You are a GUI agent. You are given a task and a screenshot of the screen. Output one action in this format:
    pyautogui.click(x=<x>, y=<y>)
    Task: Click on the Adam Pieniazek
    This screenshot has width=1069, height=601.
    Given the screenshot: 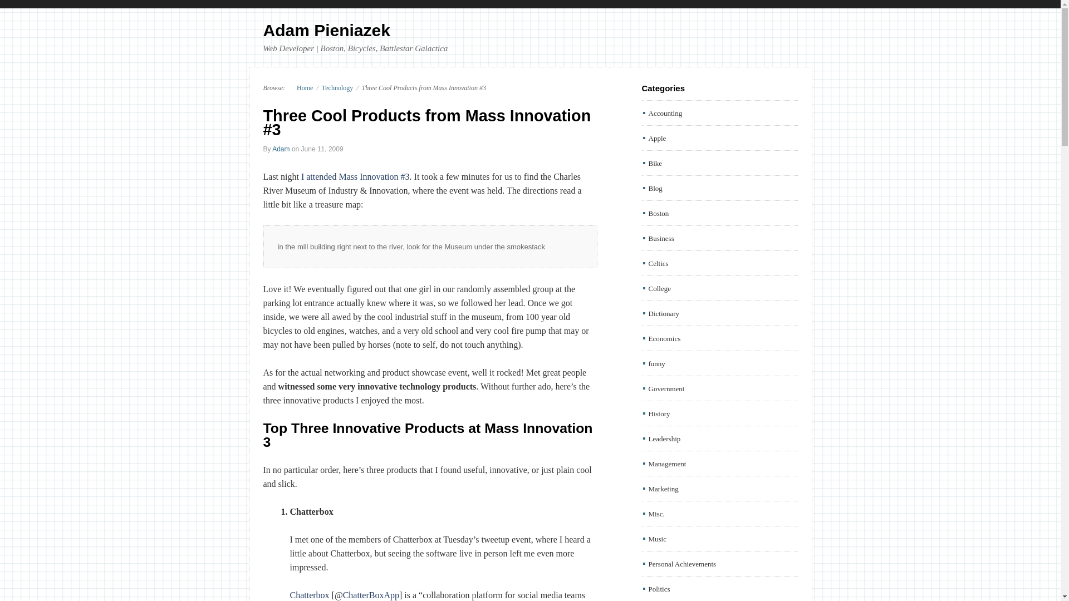 What is the action you would take?
    pyautogui.click(x=326, y=30)
    